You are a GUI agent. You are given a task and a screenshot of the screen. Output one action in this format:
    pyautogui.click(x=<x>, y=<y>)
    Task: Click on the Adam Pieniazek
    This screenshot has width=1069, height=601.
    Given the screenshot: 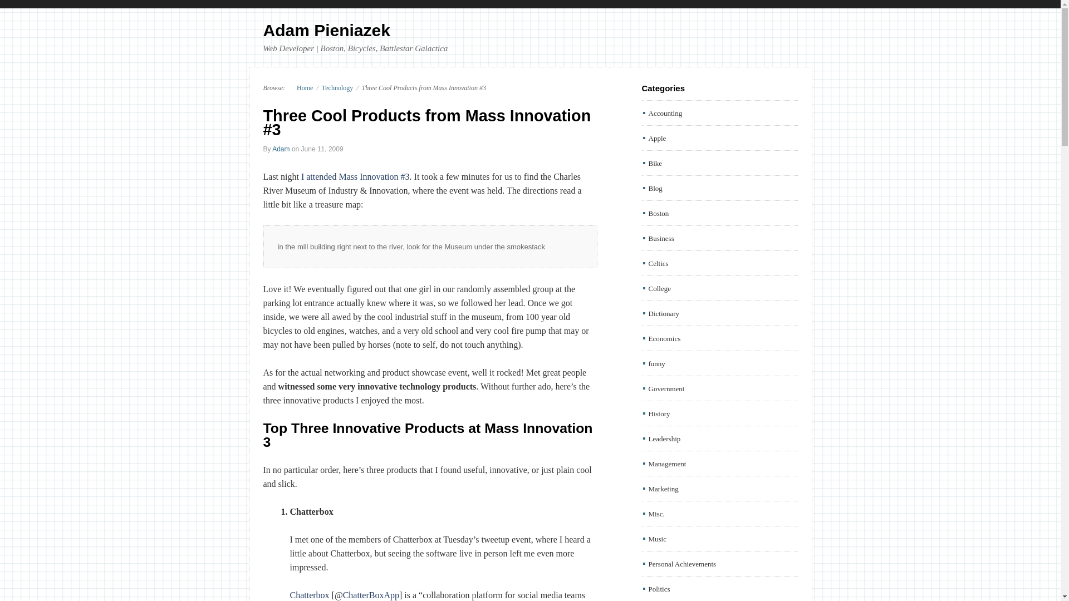 What is the action you would take?
    pyautogui.click(x=326, y=30)
    